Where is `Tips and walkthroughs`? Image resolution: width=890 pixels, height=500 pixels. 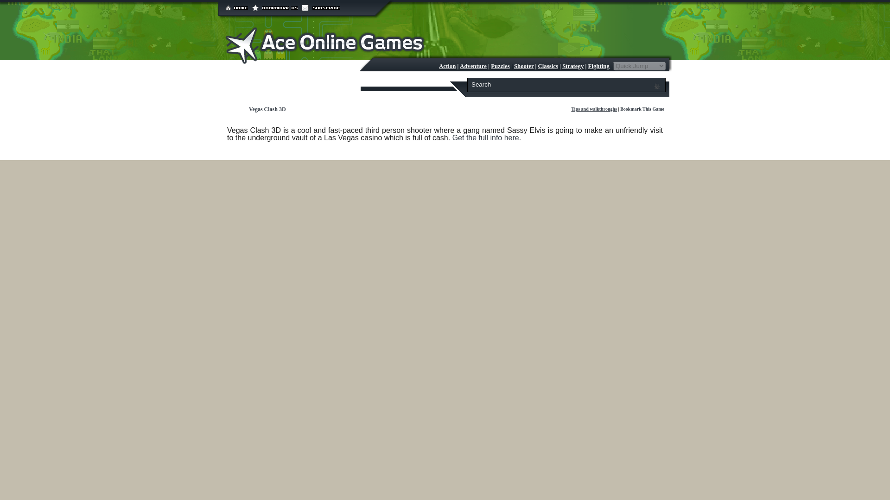 Tips and walkthroughs is located at coordinates (594, 109).